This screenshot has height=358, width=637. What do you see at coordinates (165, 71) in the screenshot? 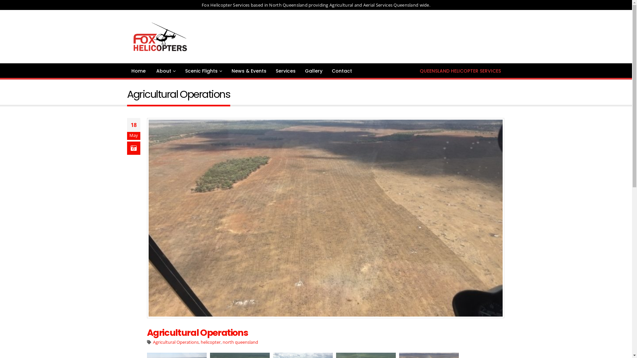
I see ` About` at bounding box center [165, 71].